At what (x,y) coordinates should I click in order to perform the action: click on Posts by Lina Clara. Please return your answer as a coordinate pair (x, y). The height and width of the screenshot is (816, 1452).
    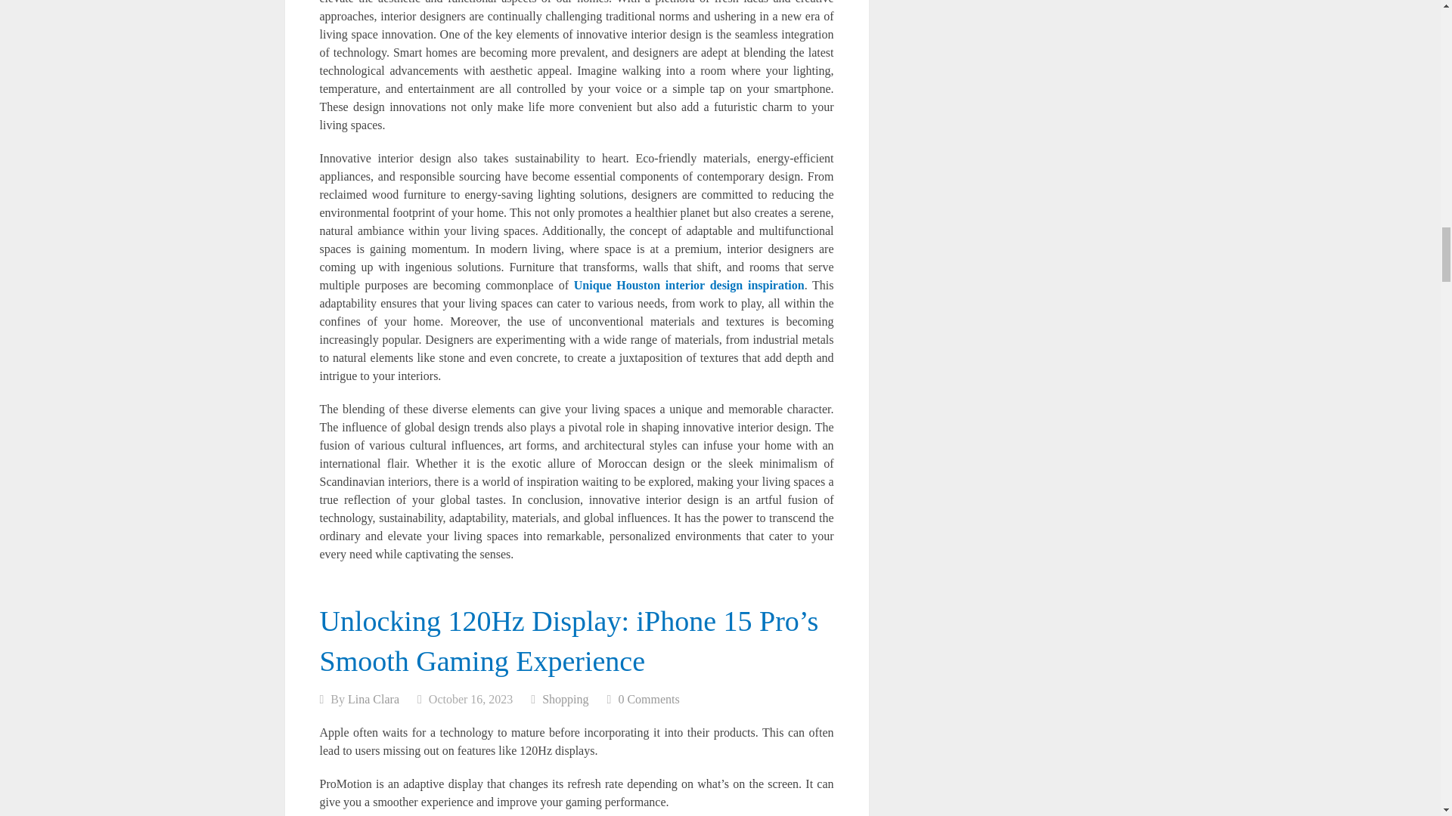
    Looking at the image, I should click on (374, 699).